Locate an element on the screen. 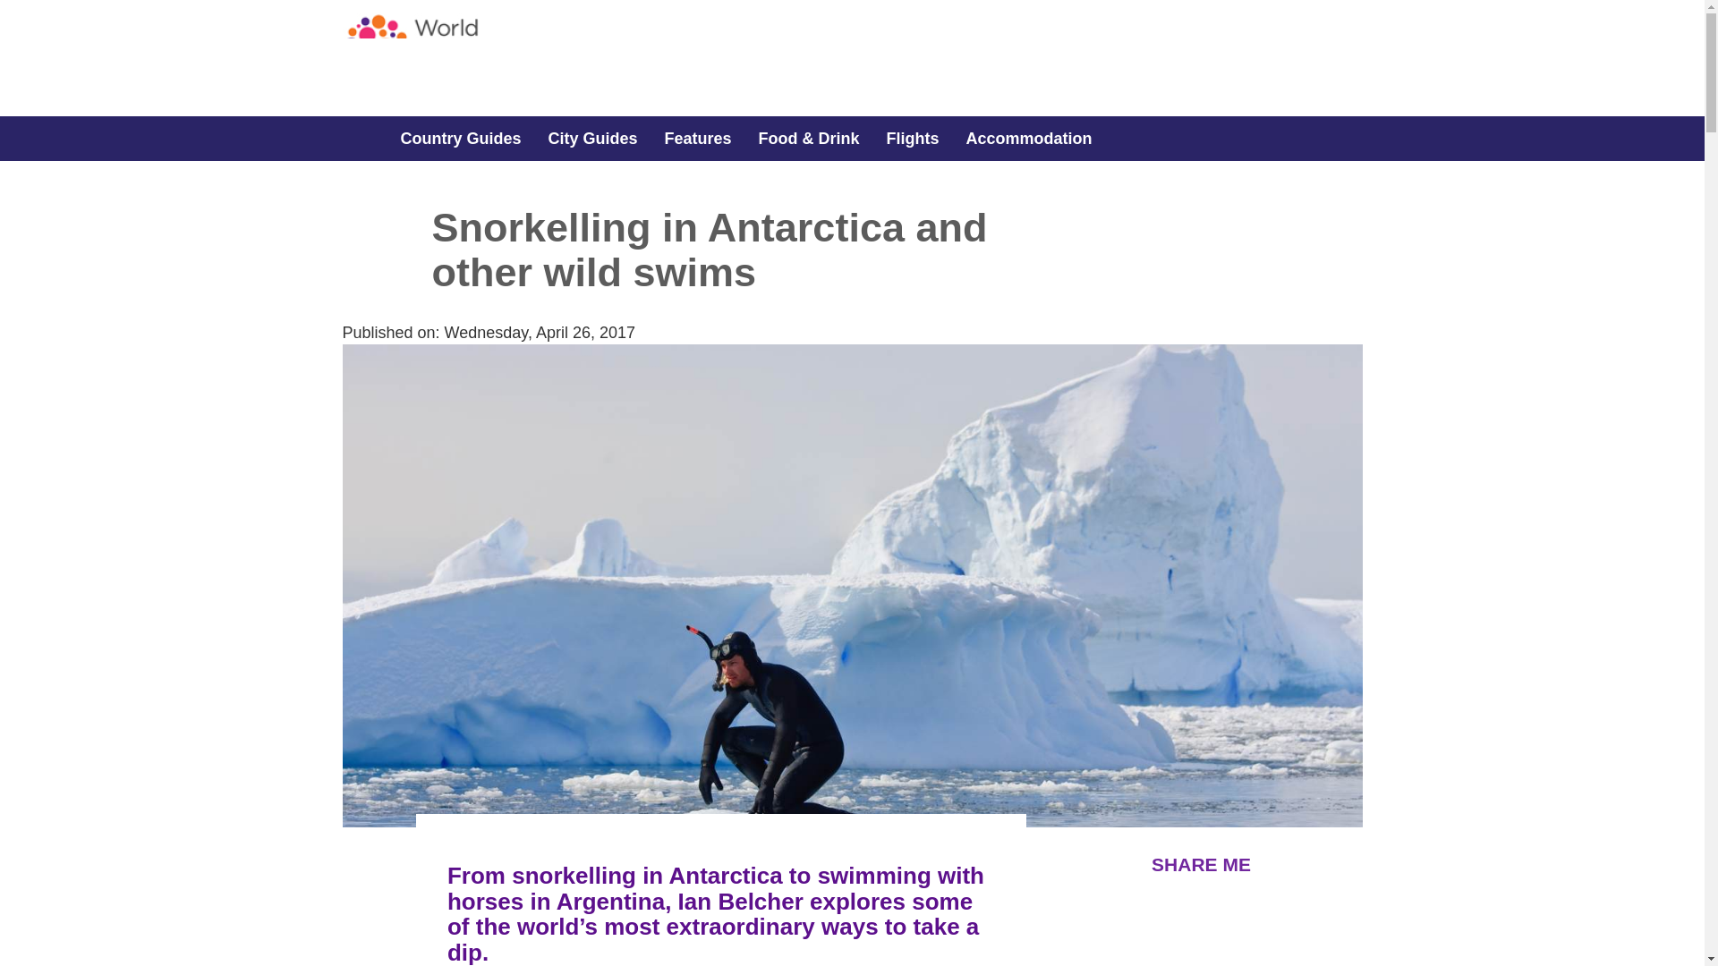 This screenshot has height=966, width=1718. You can share this on linkedIn here is located at coordinates (1308, 909).